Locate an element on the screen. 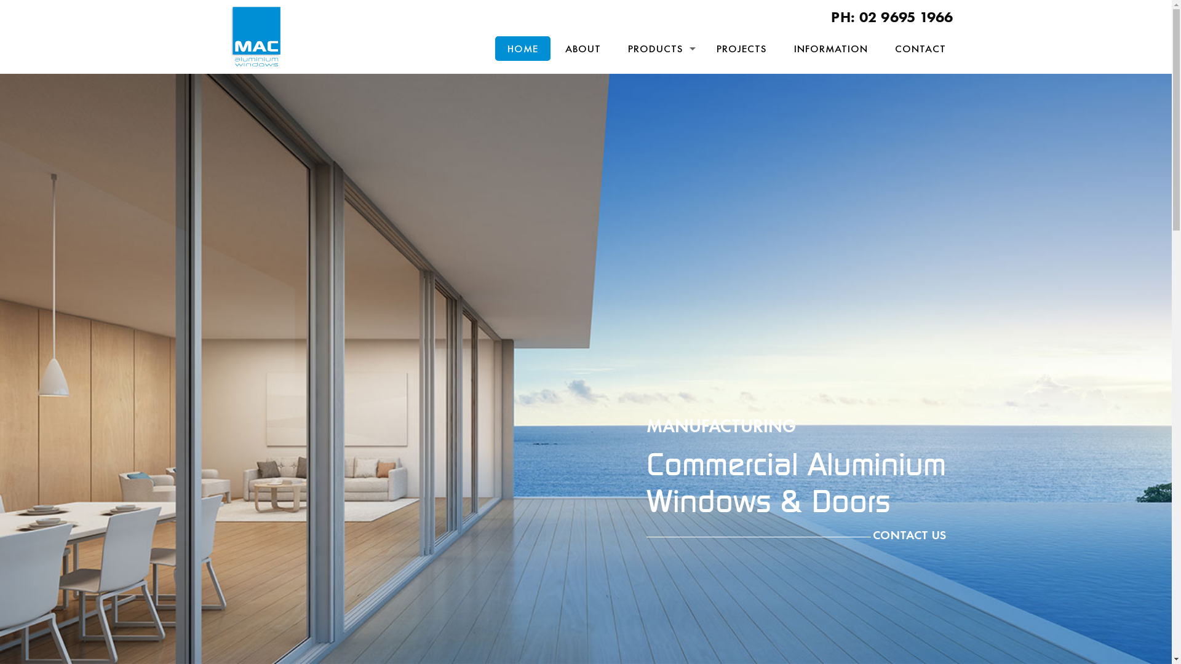 This screenshot has height=664, width=1181. PH: 02 9695 1966 is located at coordinates (892, 17).